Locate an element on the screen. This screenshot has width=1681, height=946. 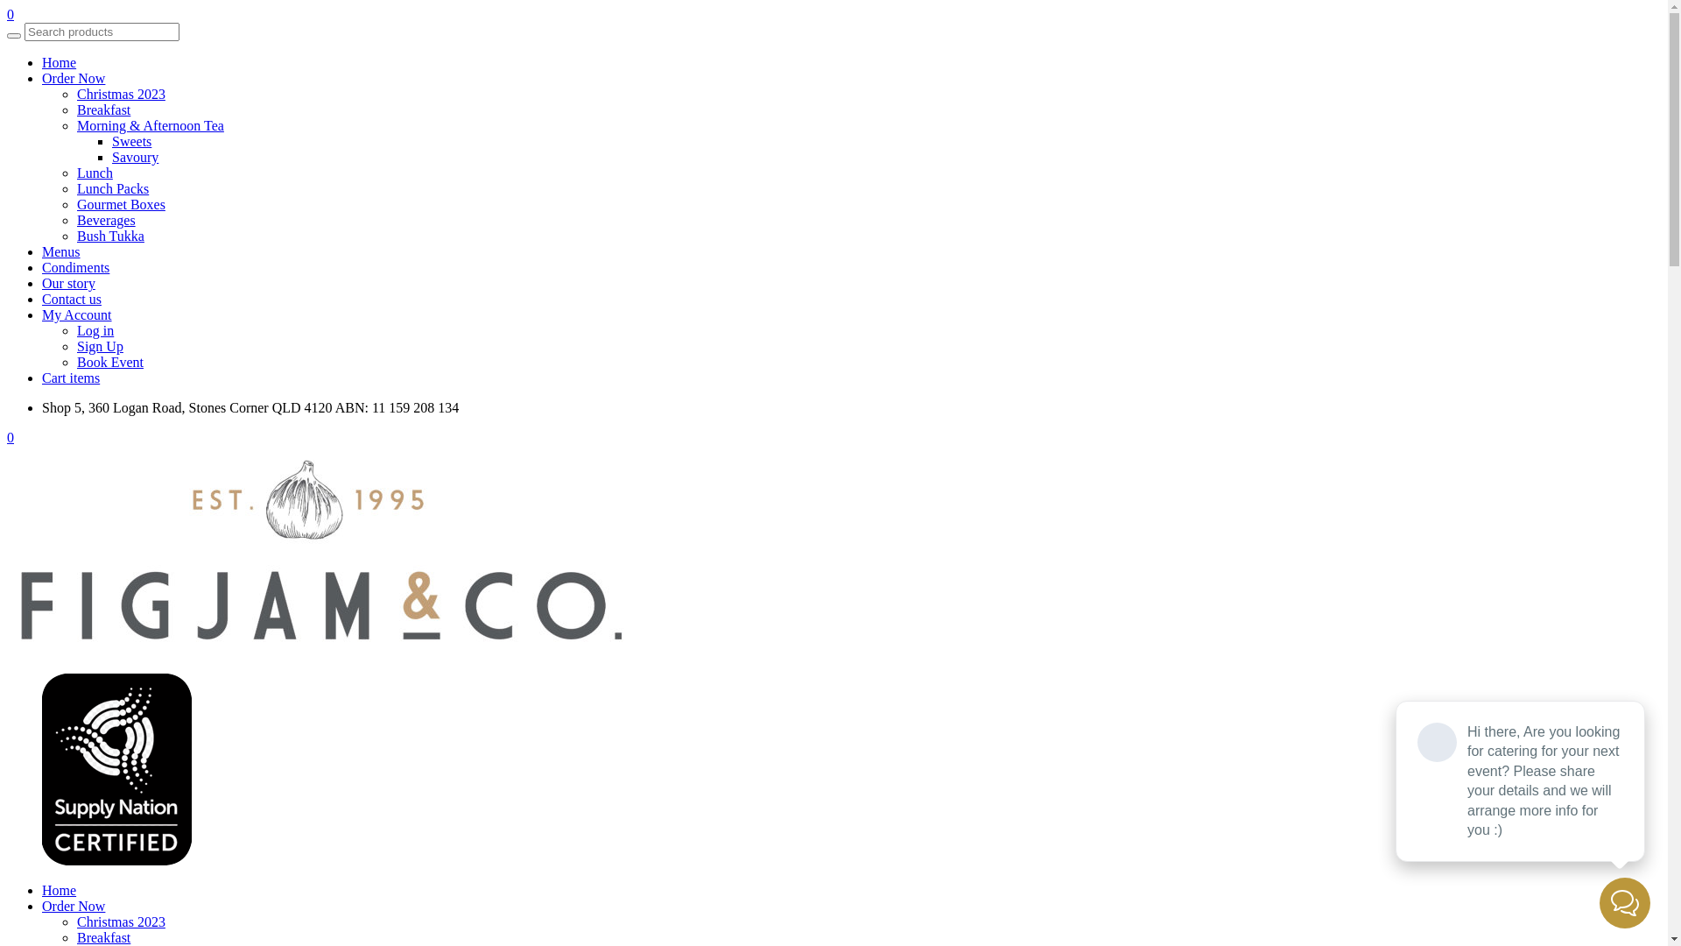
Home is located at coordinates (60, 890).